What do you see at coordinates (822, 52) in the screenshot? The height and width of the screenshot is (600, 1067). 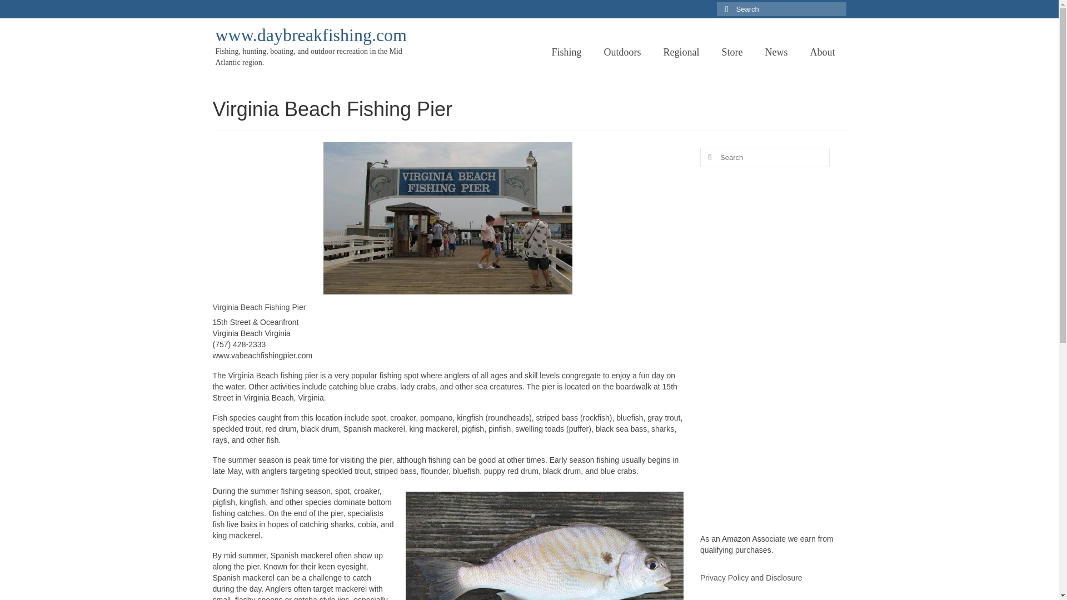 I see `About` at bounding box center [822, 52].